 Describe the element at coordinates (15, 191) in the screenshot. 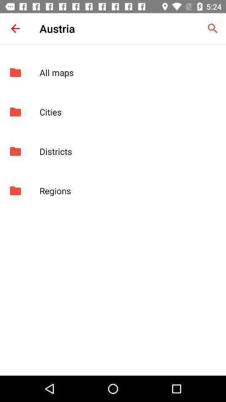

I see `turn off the item next to regions item` at that location.